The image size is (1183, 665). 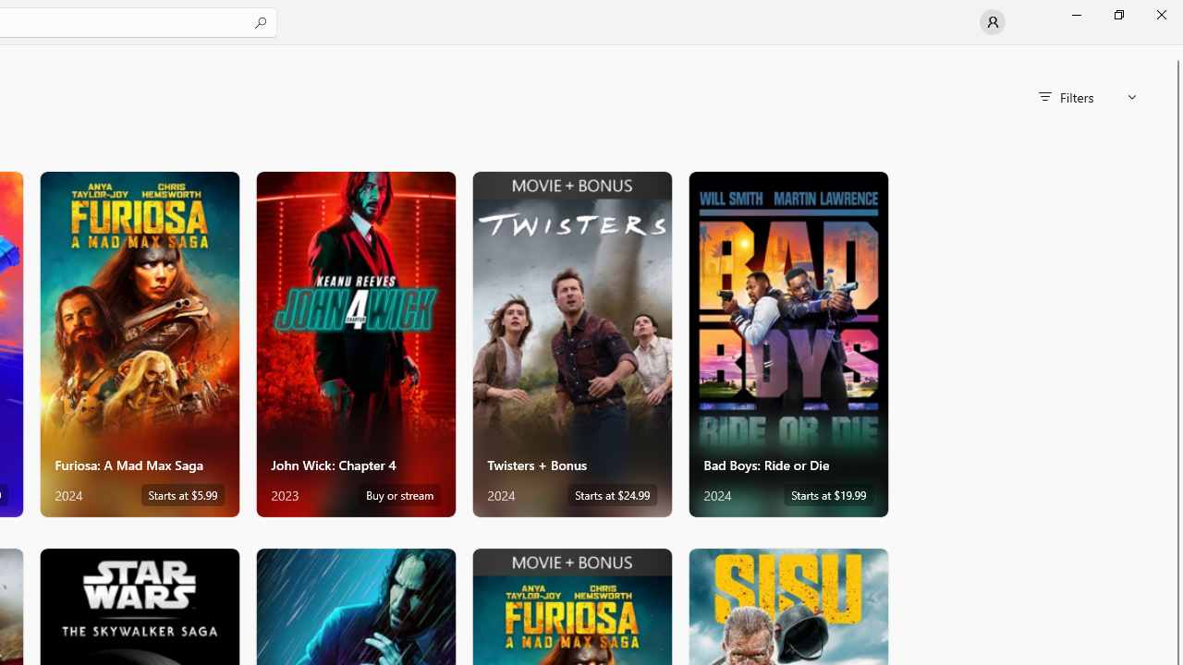 I want to click on Restore Microsoft Store, so click(x=1118, y=15).